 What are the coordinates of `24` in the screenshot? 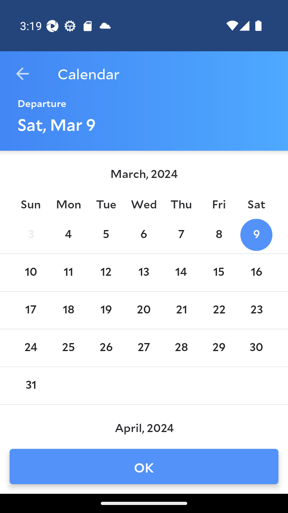 It's located at (30, 348).